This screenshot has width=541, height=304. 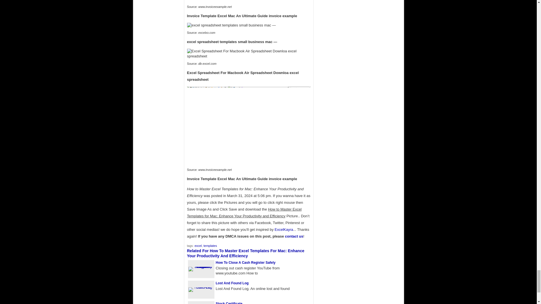 I want to click on How To Close A Cash Register Safely And Accurately In 2023, so click(x=246, y=262).